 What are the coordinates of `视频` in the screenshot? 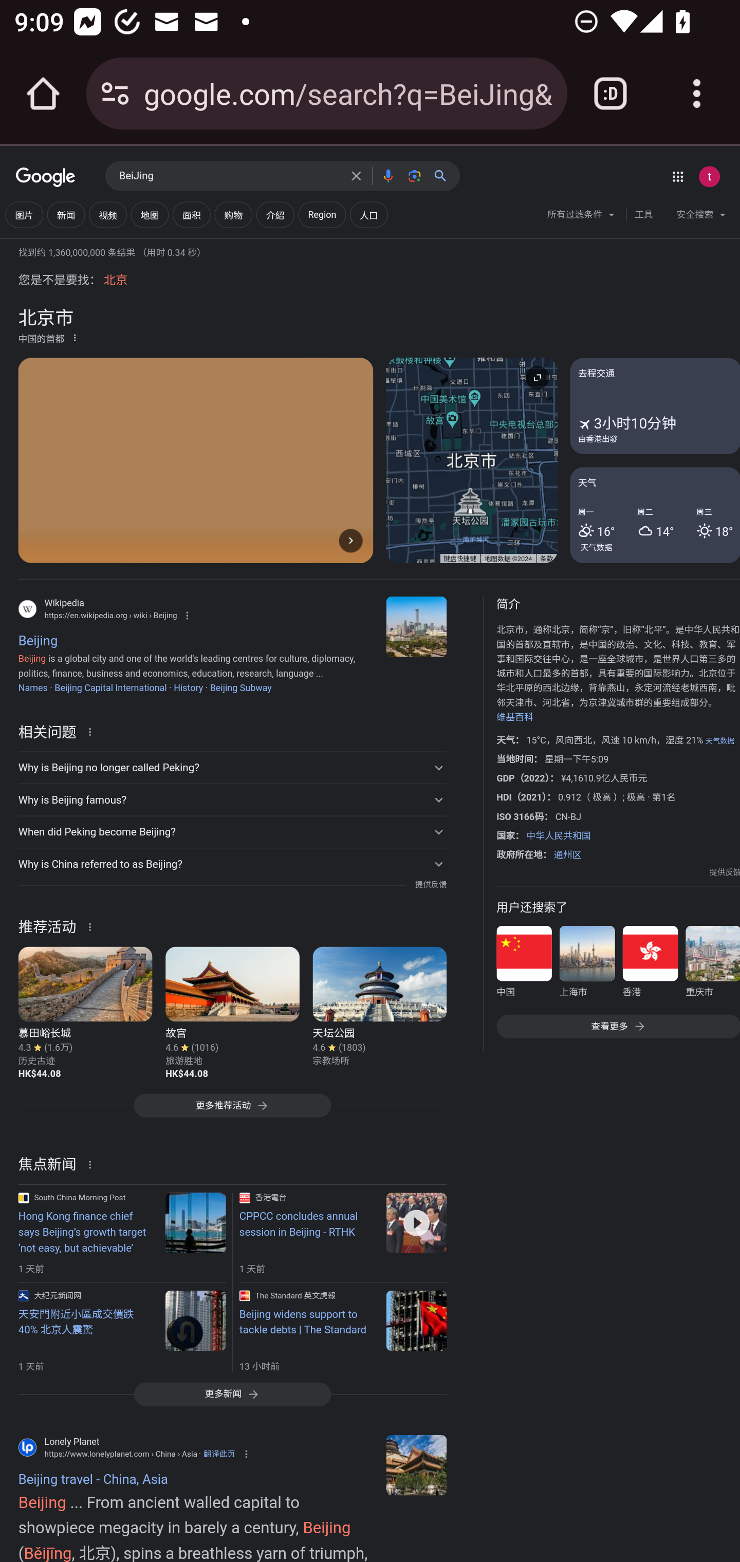 It's located at (107, 215).